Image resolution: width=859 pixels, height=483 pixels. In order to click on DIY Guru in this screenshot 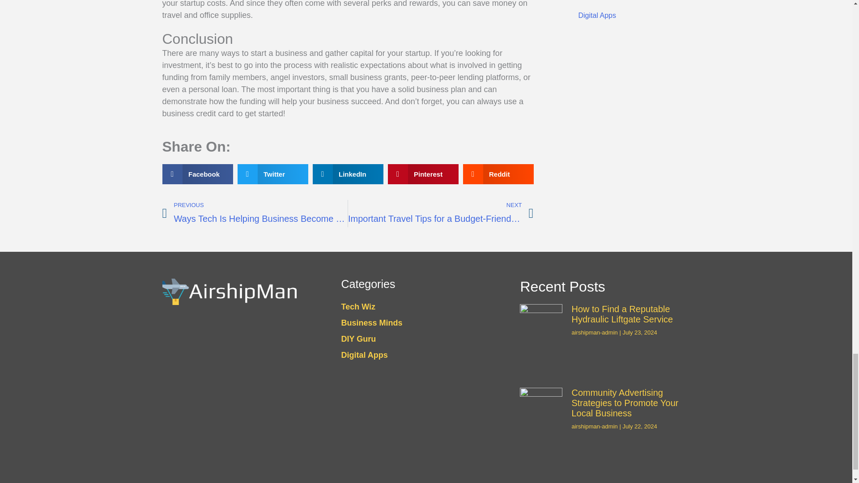, I will do `click(440, 213)`.